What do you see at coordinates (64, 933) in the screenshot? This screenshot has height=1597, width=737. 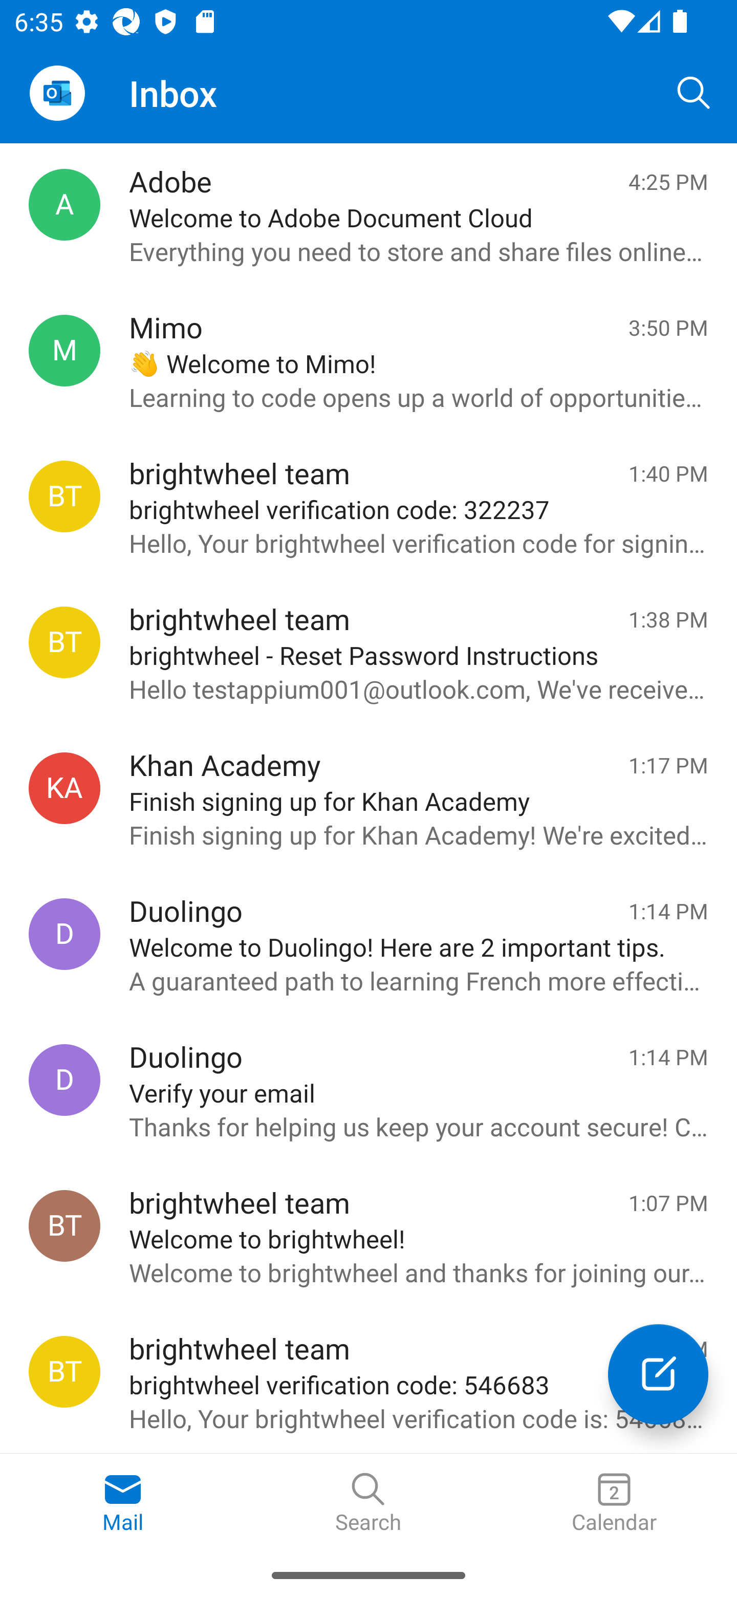 I see `Duolingo, hello@duolingo.com` at bounding box center [64, 933].